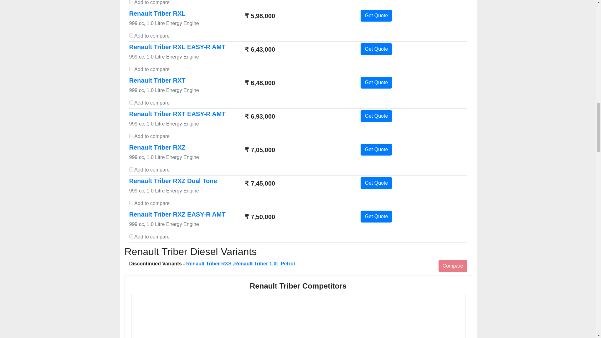 The height and width of the screenshot is (338, 601). What do you see at coordinates (177, 114) in the screenshot?
I see `Renault Triber RXT EASY-R AMT` at bounding box center [177, 114].